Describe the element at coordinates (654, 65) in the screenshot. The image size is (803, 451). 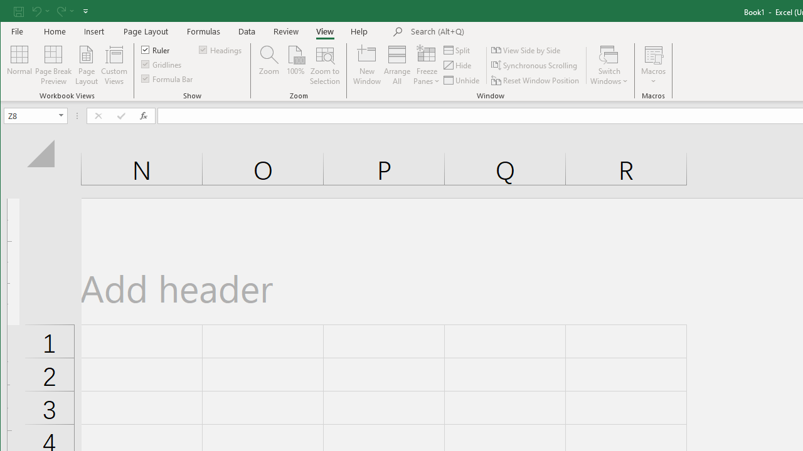
I see `Macros` at that location.